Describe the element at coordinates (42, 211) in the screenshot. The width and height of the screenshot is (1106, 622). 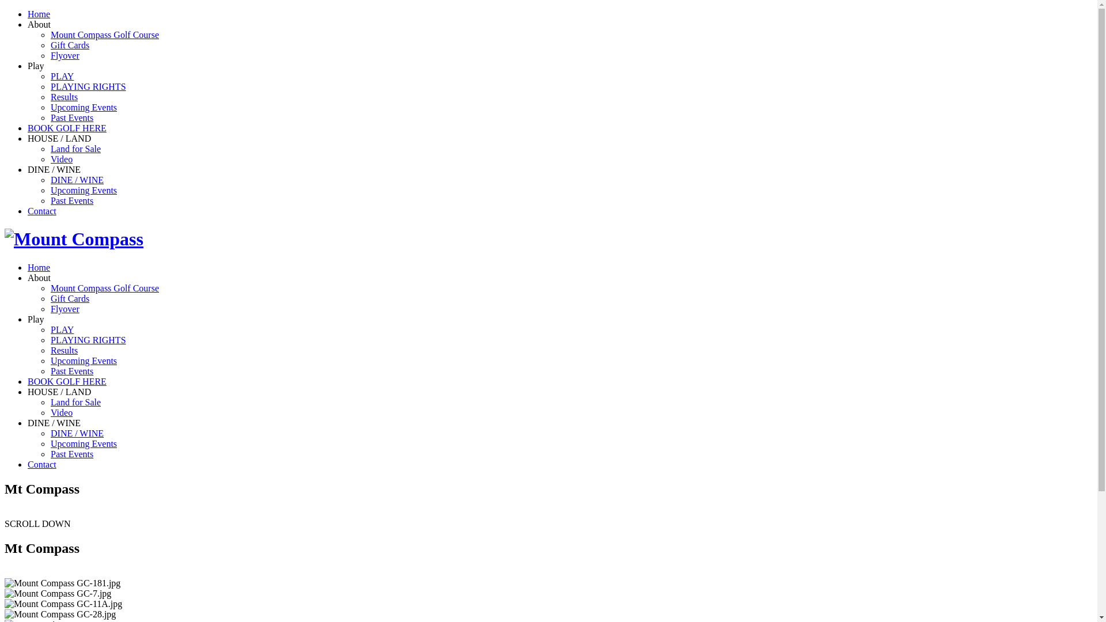
I see `Contact` at that location.